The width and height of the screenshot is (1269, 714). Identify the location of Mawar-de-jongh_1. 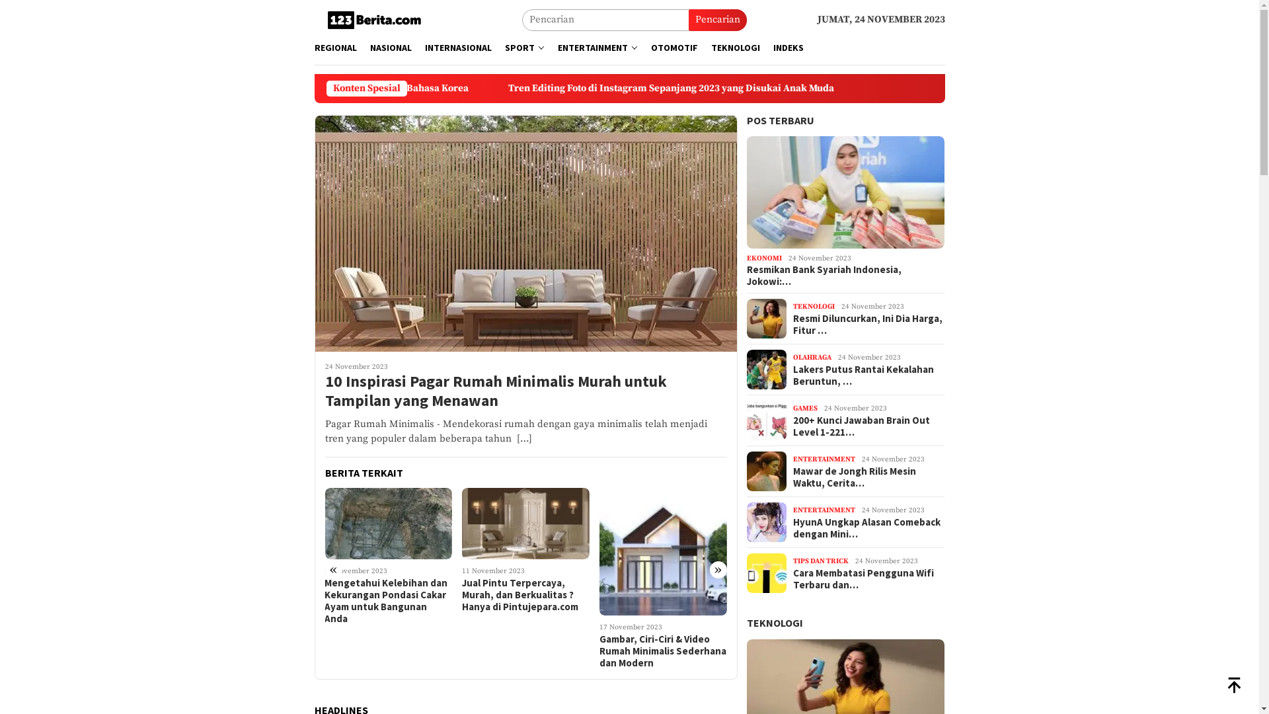
(767, 471).